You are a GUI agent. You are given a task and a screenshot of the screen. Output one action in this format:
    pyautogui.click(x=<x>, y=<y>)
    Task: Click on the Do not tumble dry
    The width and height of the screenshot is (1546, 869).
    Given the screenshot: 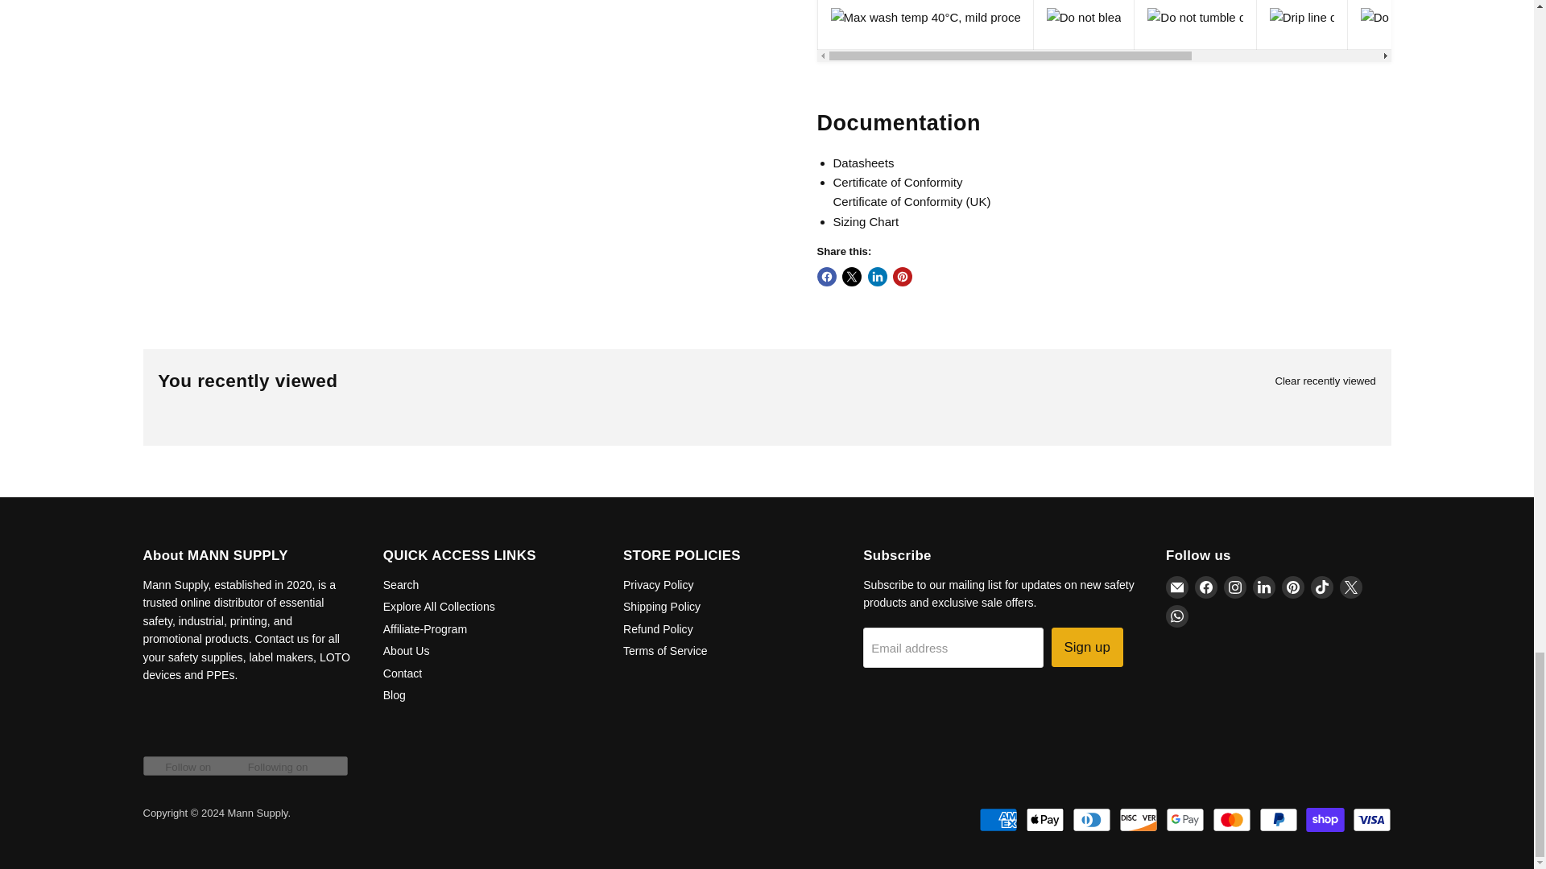 What is the action you would take?
    pyautogui.click(x=1195, y=17)
    